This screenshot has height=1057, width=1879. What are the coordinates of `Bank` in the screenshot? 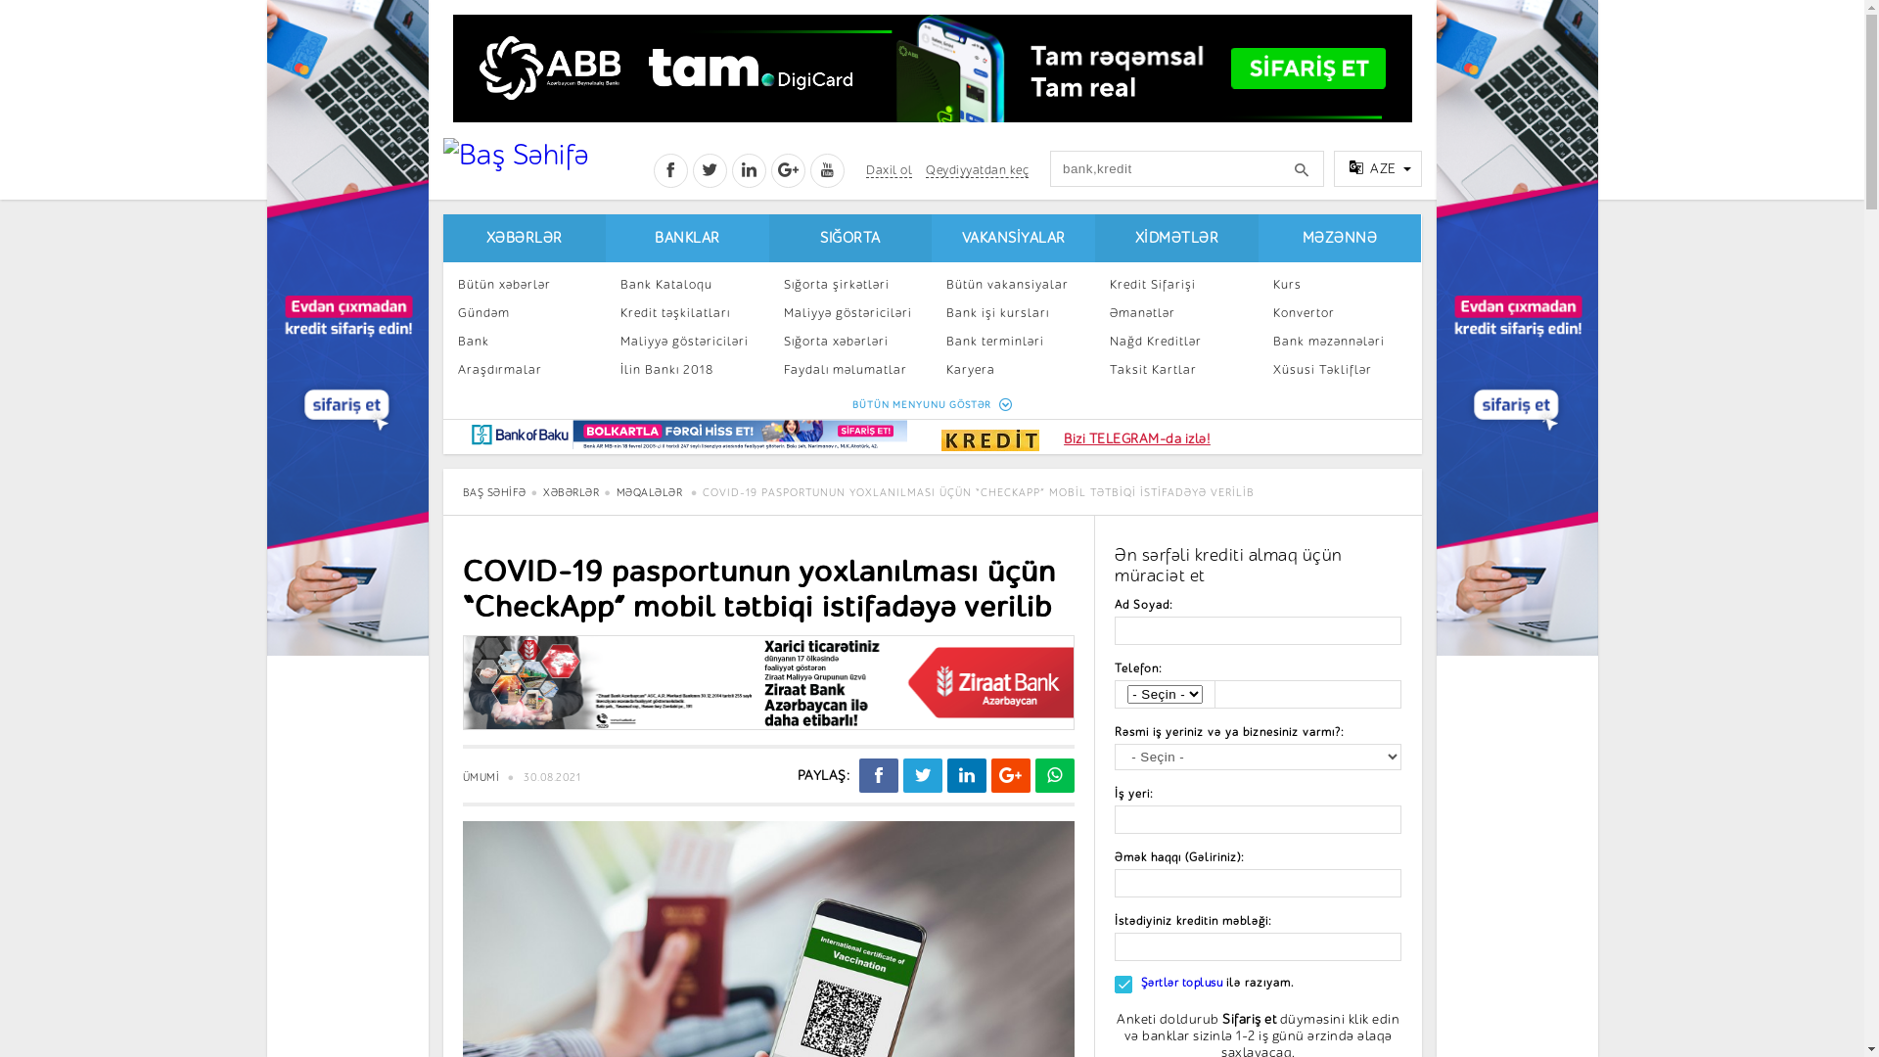 It's located at (525, 341).